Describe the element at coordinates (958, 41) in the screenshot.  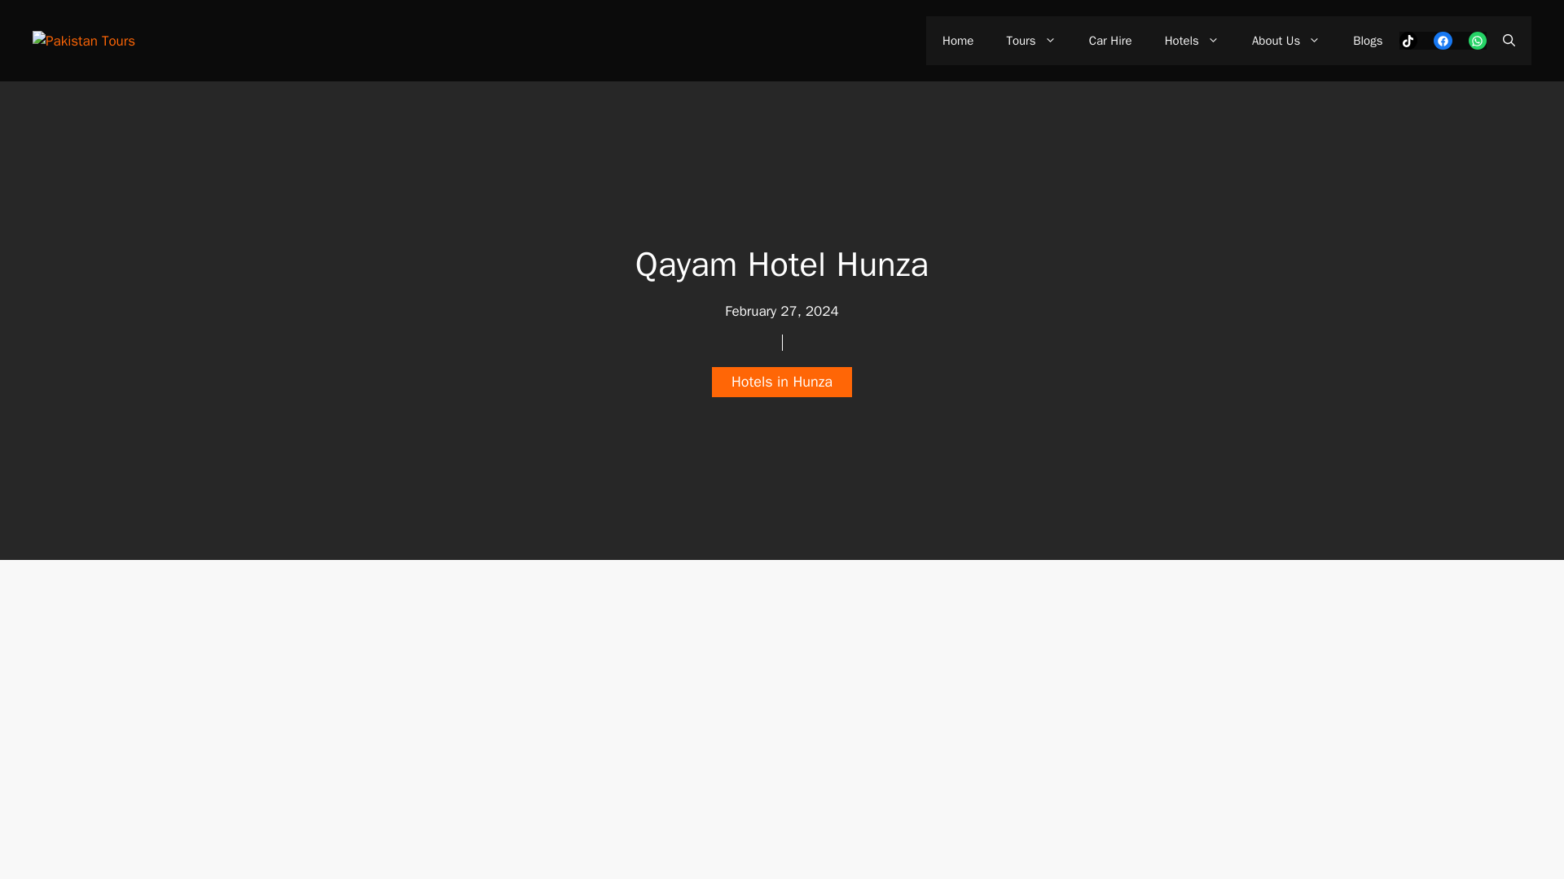
I see `Home` at that location.